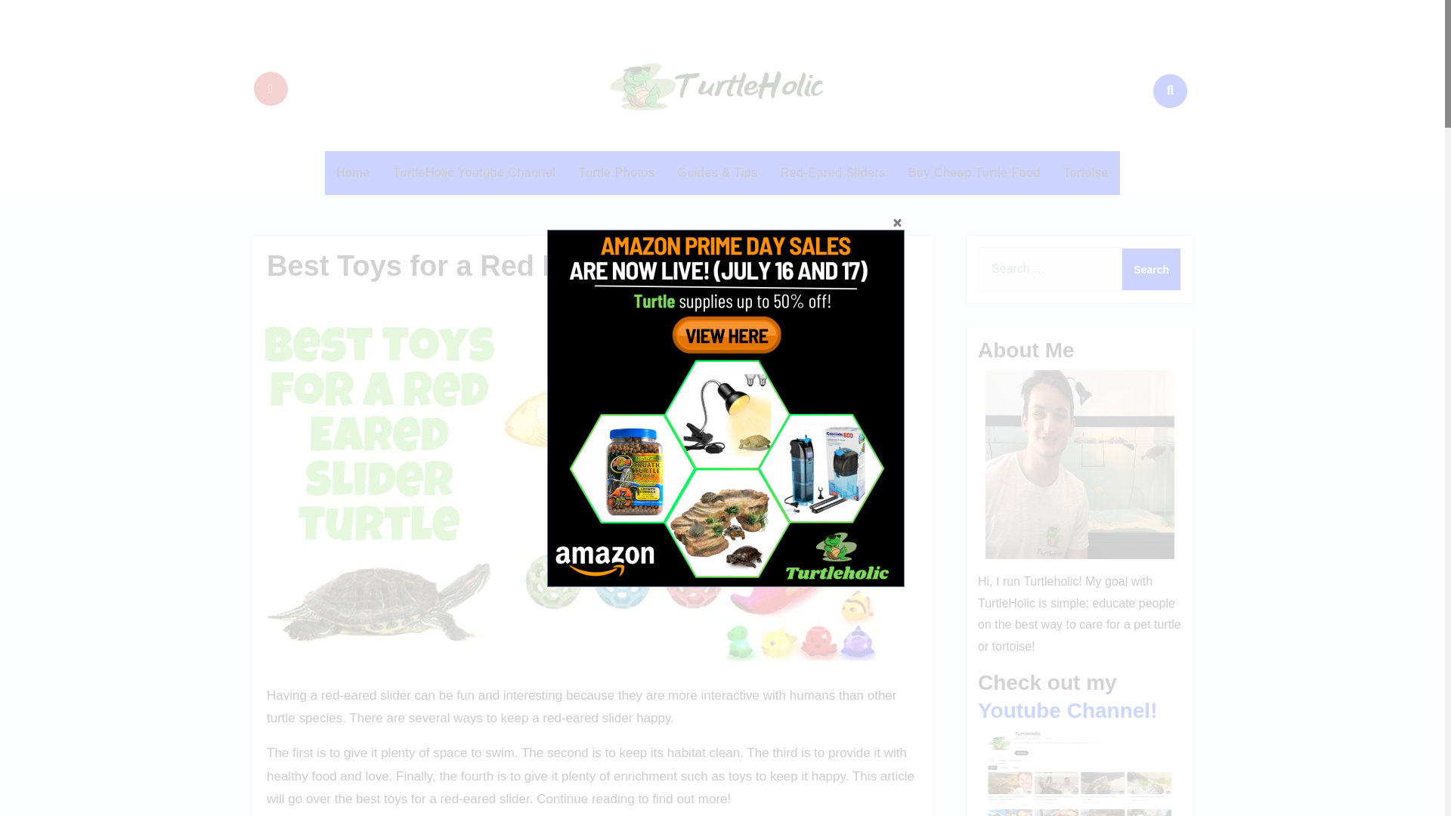 The height and width of the screenshot is (816, 1451). Describe the element at coordinates (531, 265) in the screenshot. I see `Best Toys for a Red Eared Slider Turtle` at that location.